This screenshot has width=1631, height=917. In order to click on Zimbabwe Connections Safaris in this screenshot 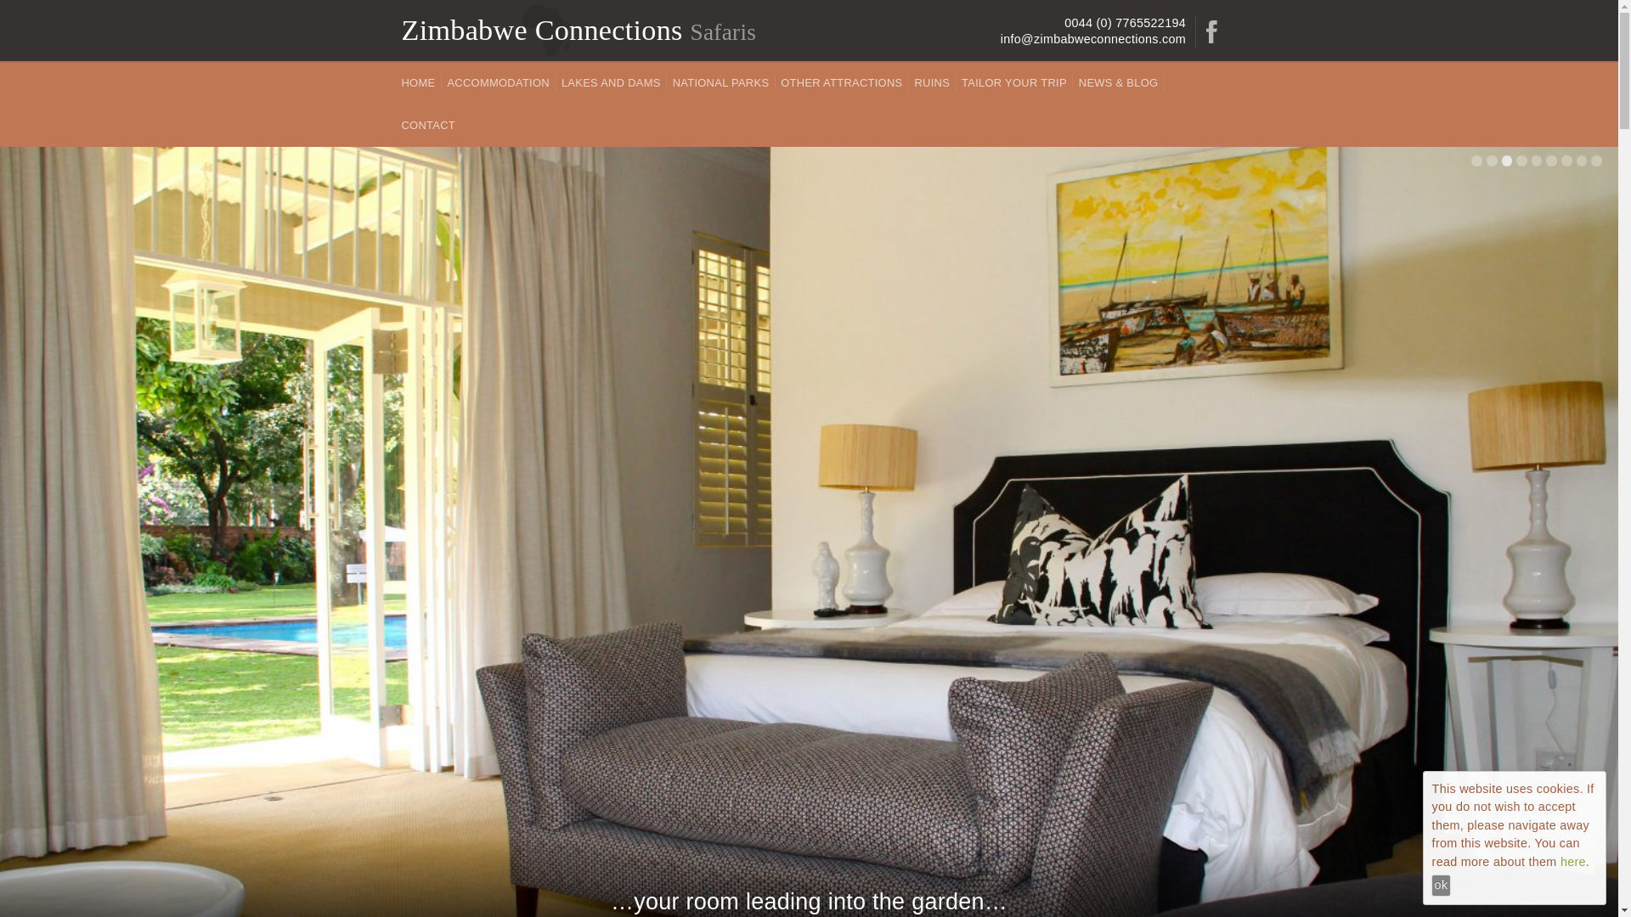, I will do `click(578, 31)`.